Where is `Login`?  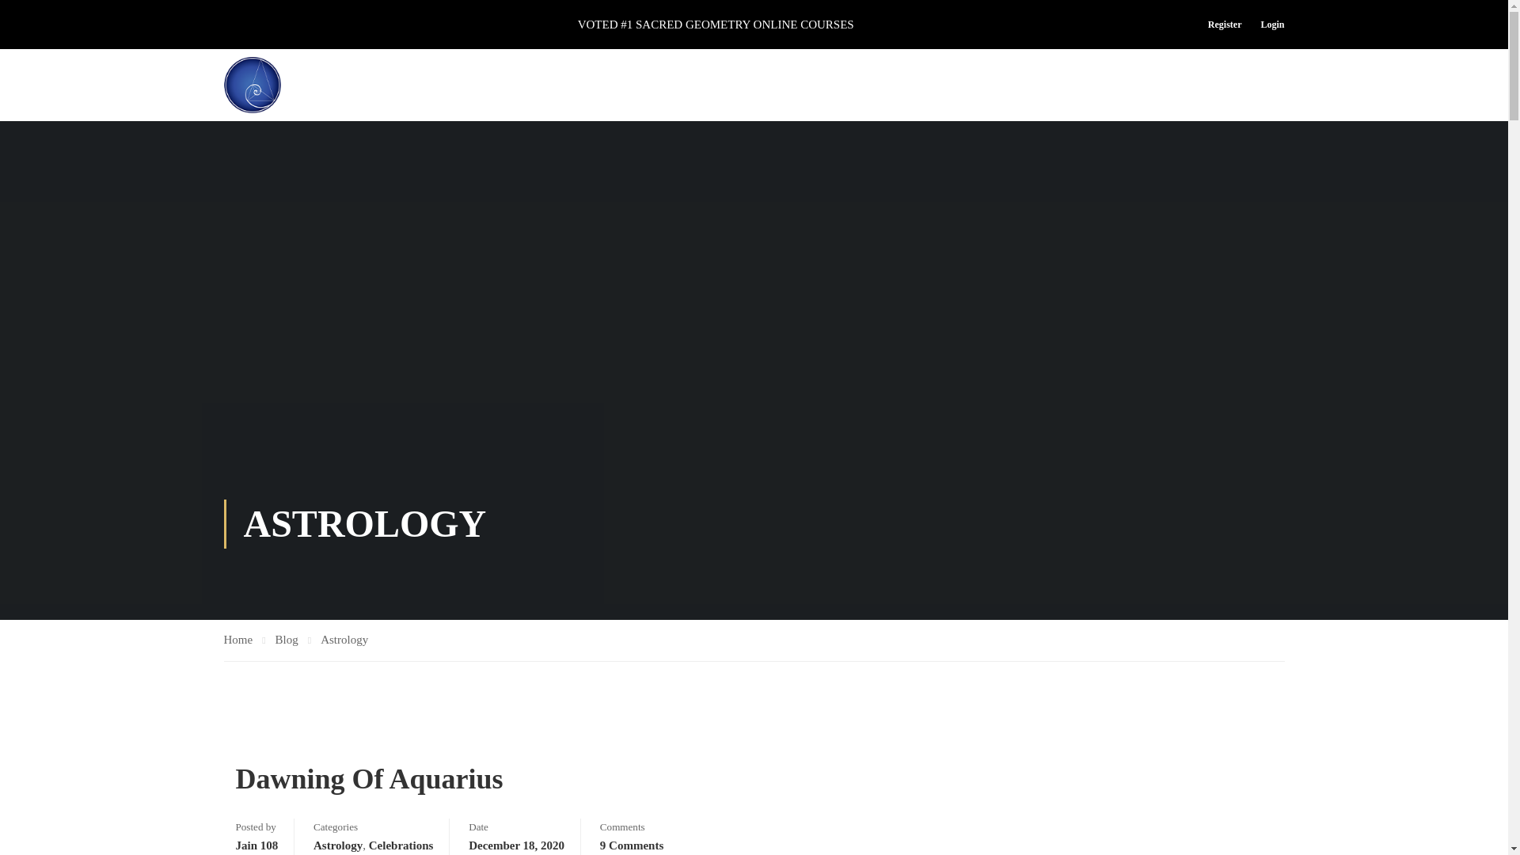
Login is located at coordinates (1267, 25).